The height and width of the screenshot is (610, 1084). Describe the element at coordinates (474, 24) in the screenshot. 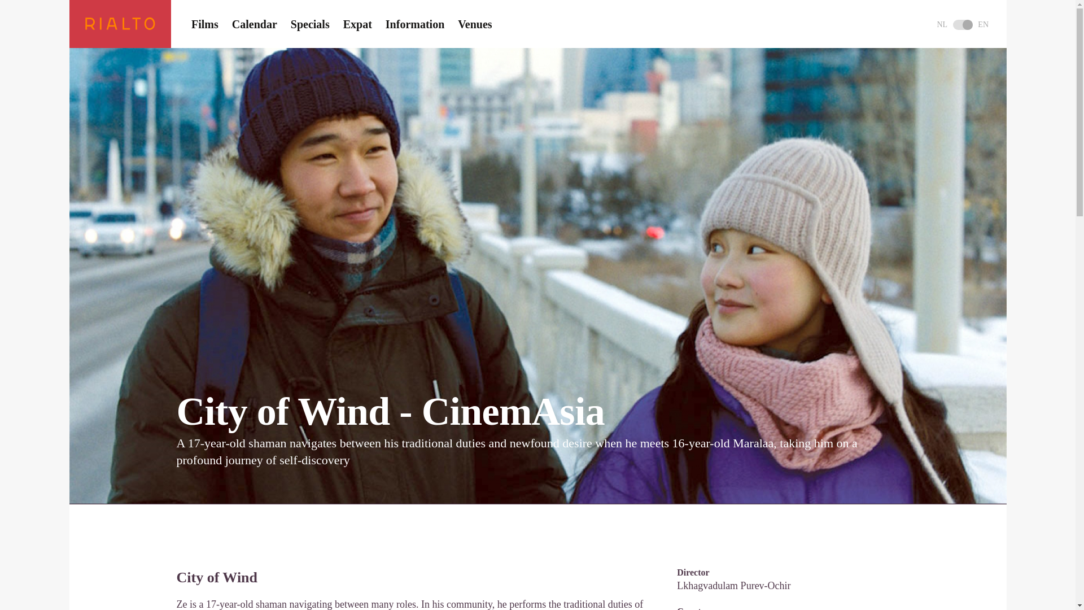

I see `Venues` at that location.